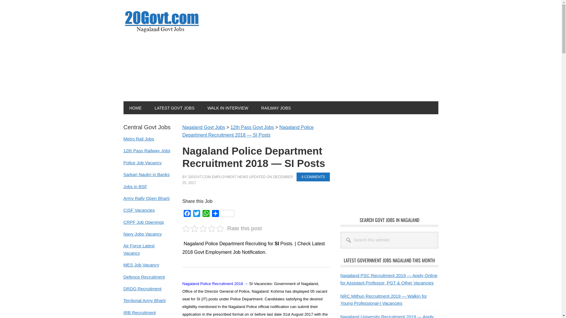 This screenshot has height=318, width=566. What do you see at coordinates (135, 186) in the screenshot?
I see `Jobs in BSF` at bounding box center [135, 186].